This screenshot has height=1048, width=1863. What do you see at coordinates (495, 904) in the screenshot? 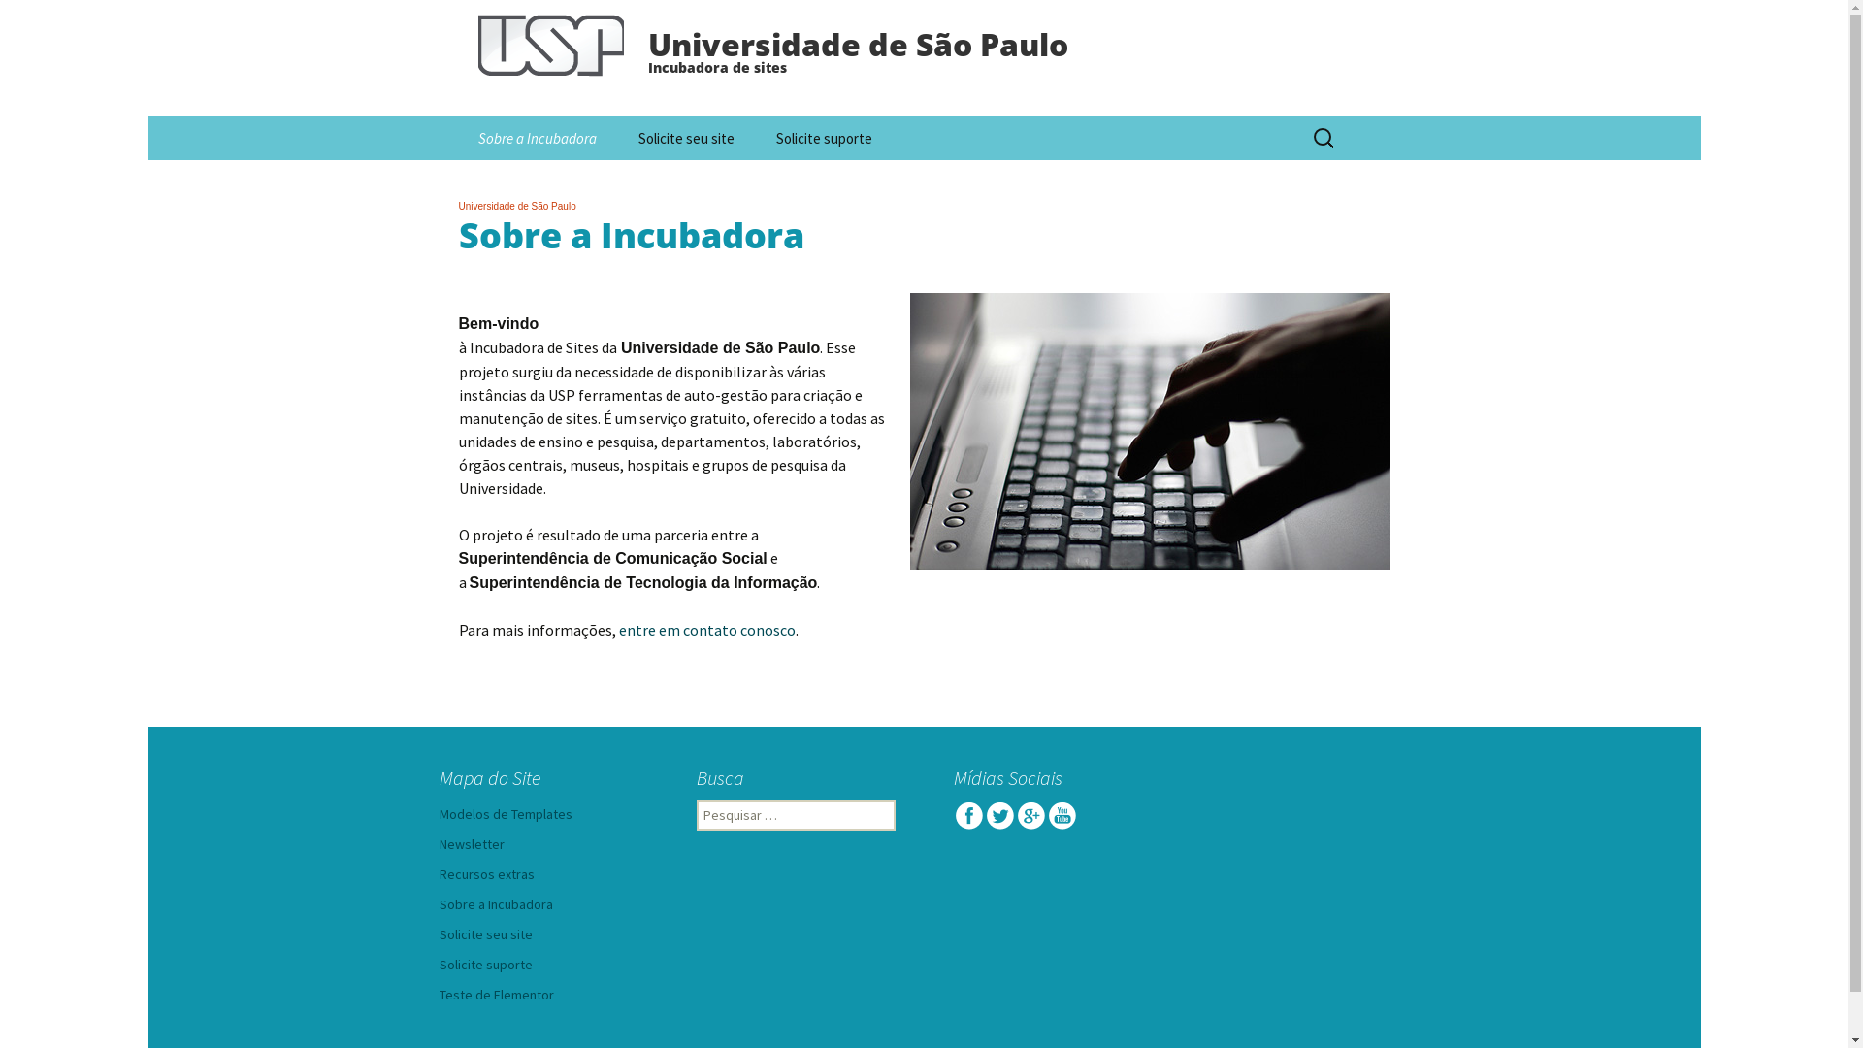
I see `Sobre a Incubadora` at bounding box center [495, 904].